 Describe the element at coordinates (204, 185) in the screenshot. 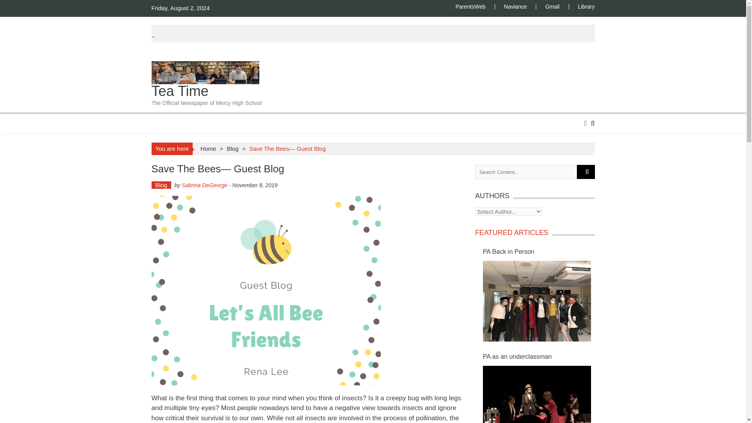

I see `Sabrina DeGeorge` at that location.